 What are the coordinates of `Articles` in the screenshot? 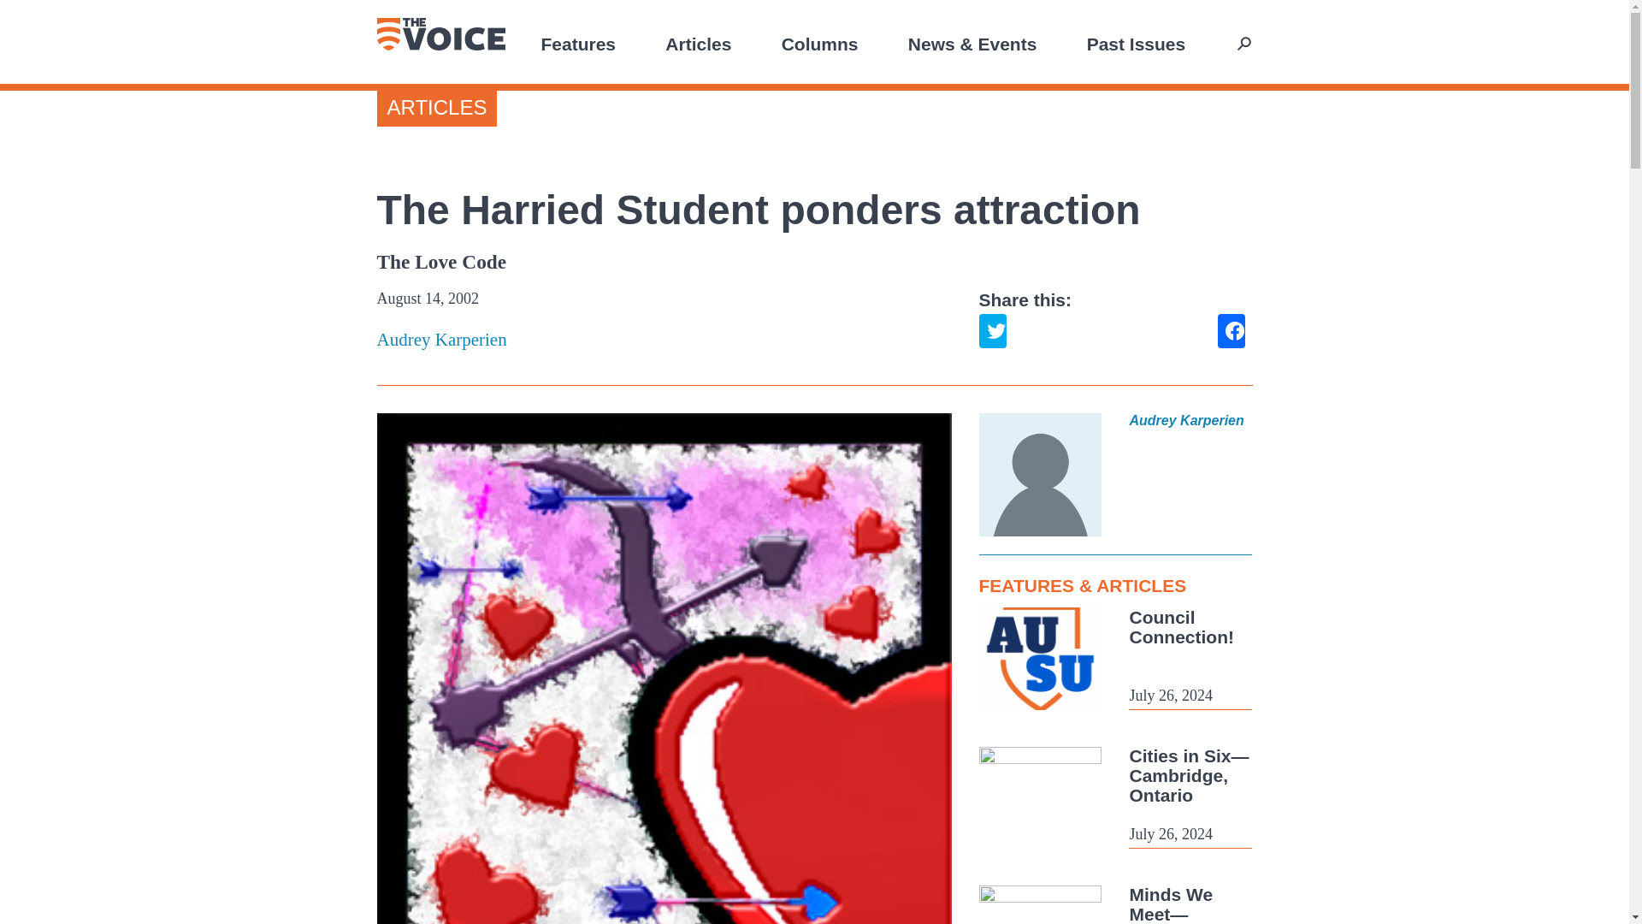 It's located at (698, 43).